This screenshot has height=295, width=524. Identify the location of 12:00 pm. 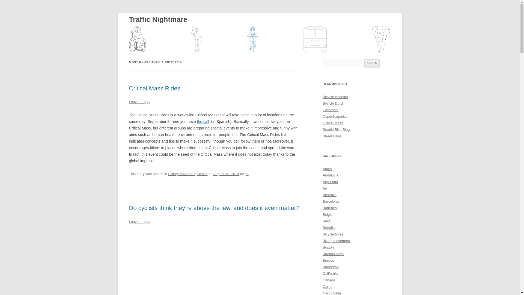
(226, 174).